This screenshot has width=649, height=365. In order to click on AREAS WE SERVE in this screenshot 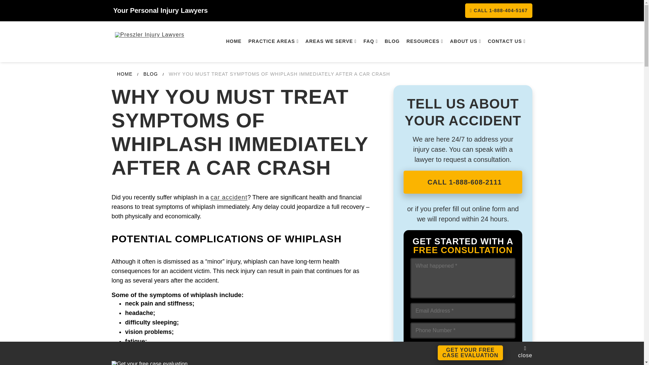, I will do `click(331, 41)`.